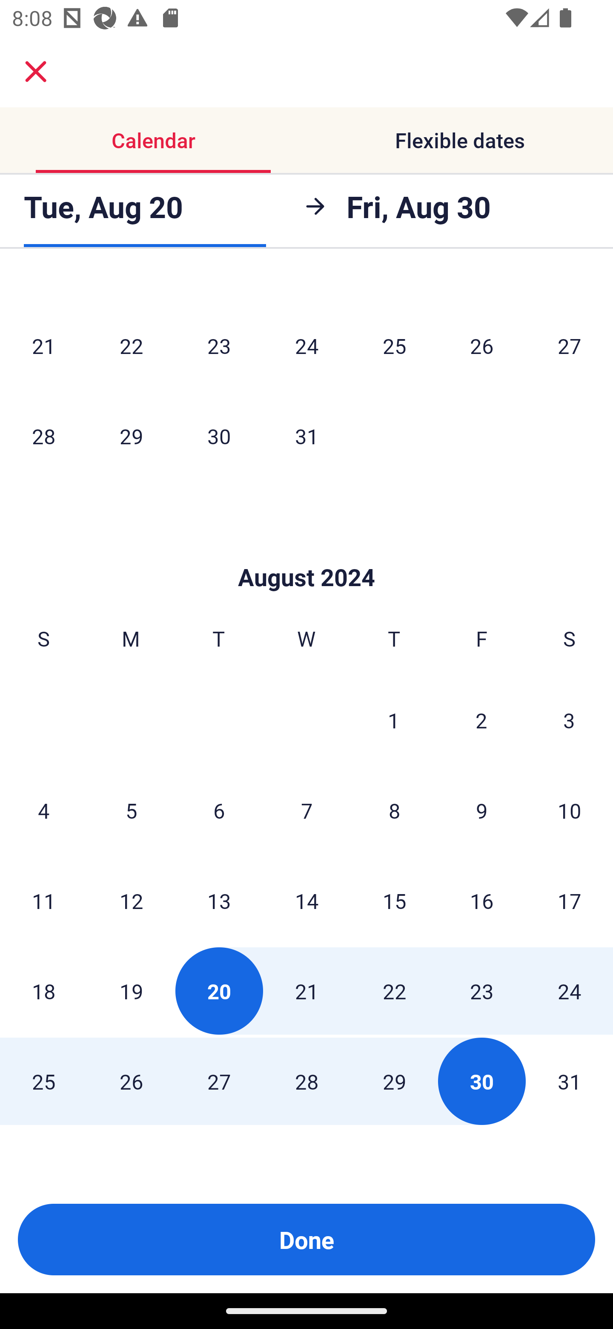 The image size is (613, 1329). I want to click on 2 Friday, August 2, 2024, so click(481, 720).